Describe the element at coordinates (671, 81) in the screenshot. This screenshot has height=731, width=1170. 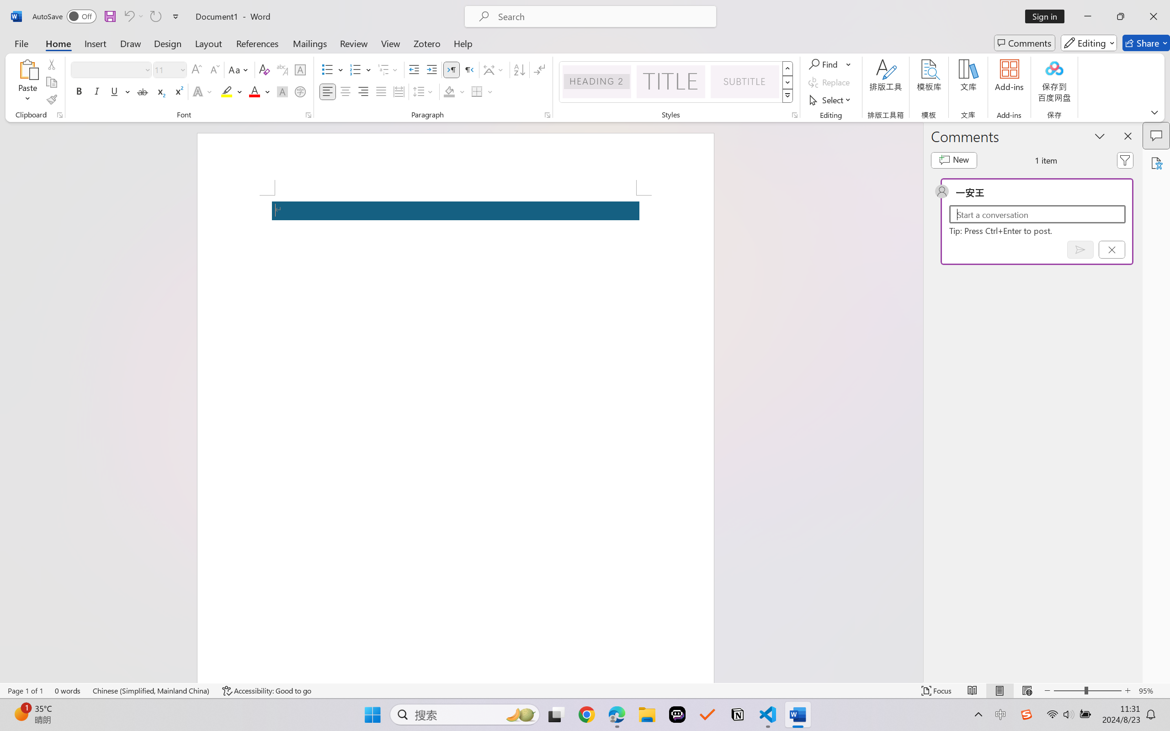
I see `Title` at that location.